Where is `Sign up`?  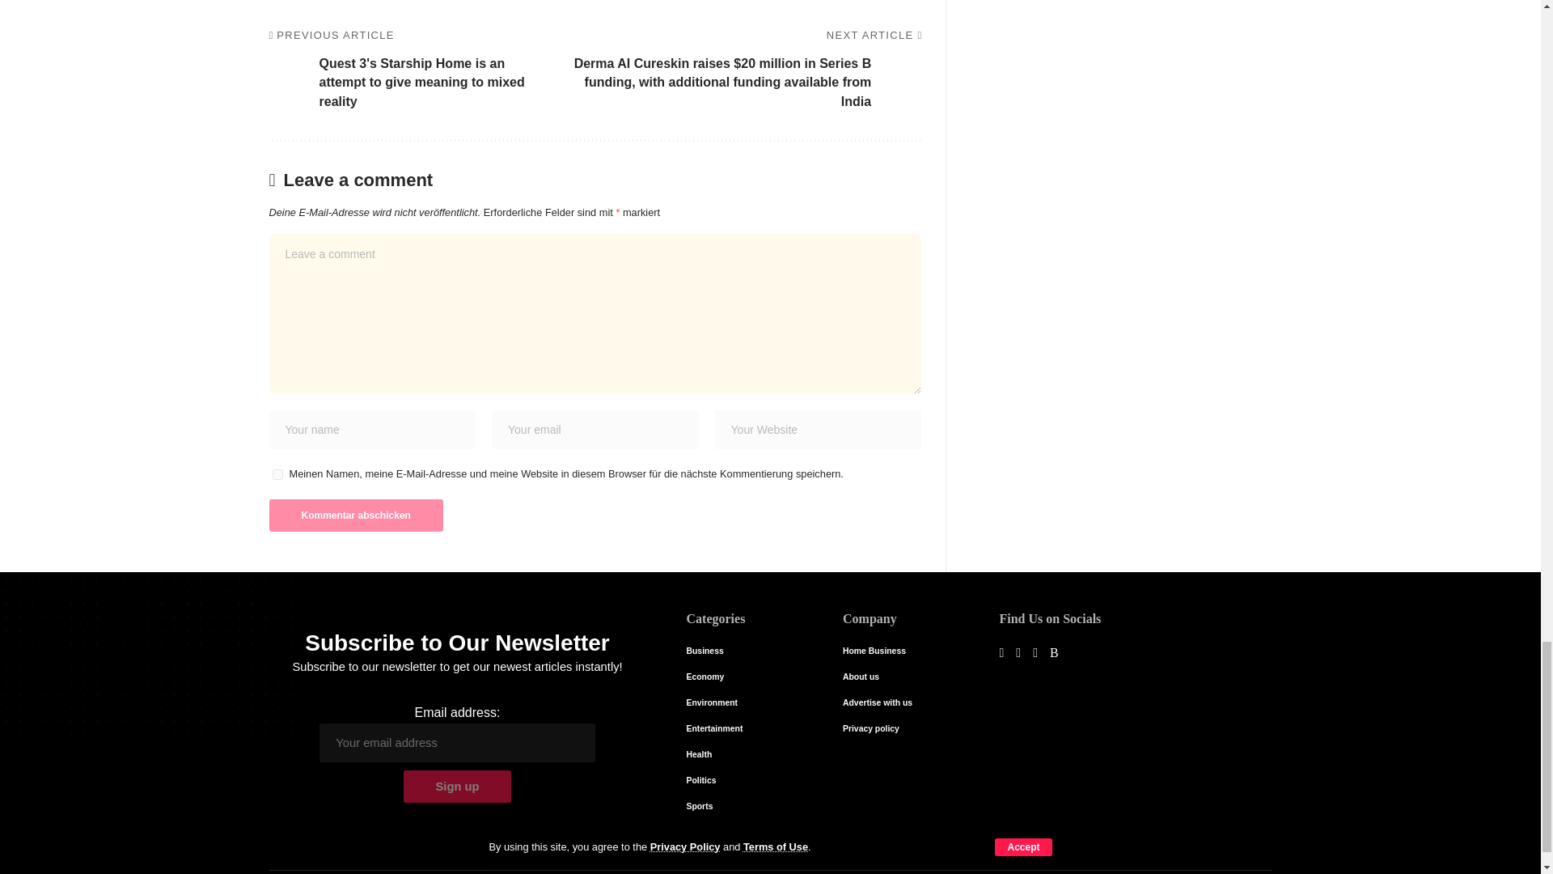
Sign up is located at coordinates (458, 787).